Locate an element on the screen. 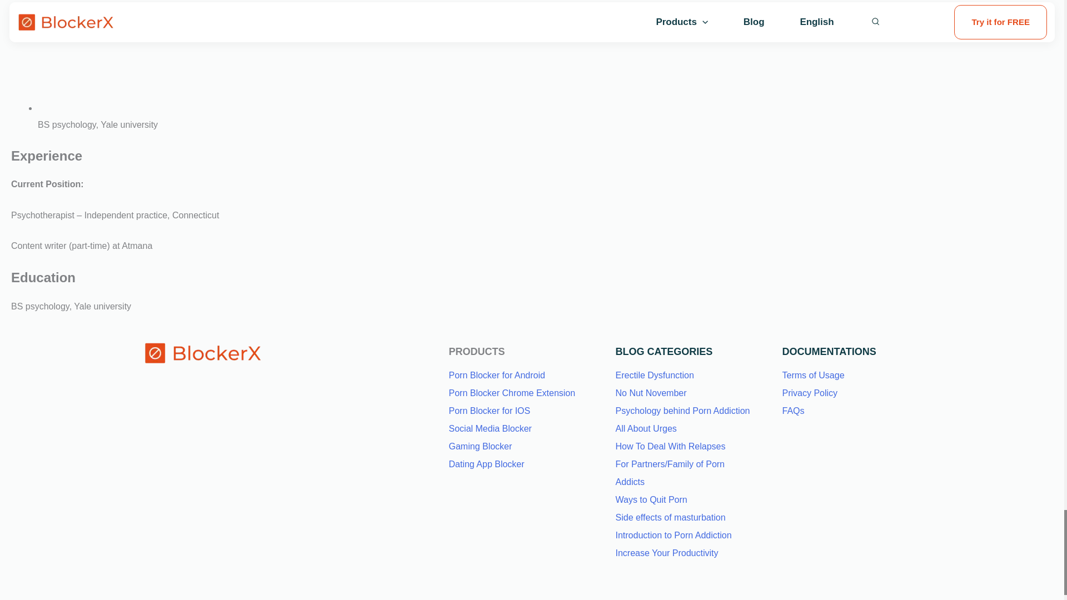 This screenshot has width=1067, height=600. Porn Blocker Chrome Extension is located at coordinates (512, 393).